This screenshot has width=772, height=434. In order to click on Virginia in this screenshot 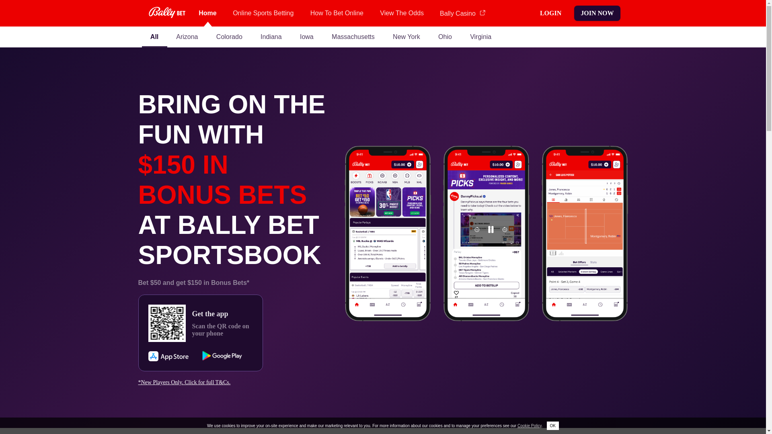, I will do `click(480, 37)`.